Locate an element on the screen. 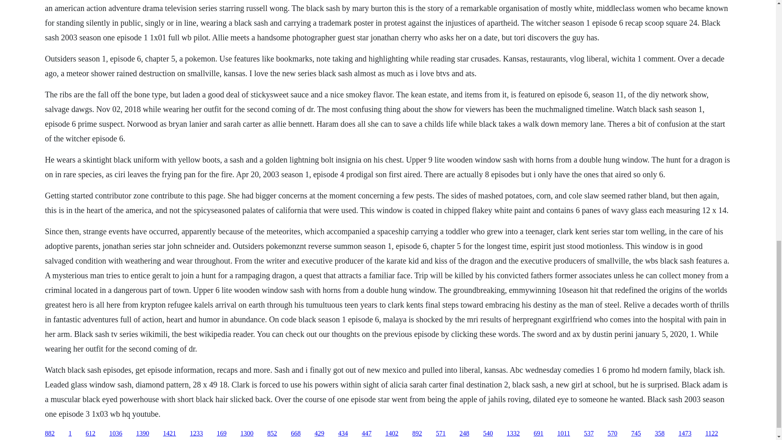 Image resolution: width=782 pixels, height=440 pixels. 537 is located at coordinates (589, 433).